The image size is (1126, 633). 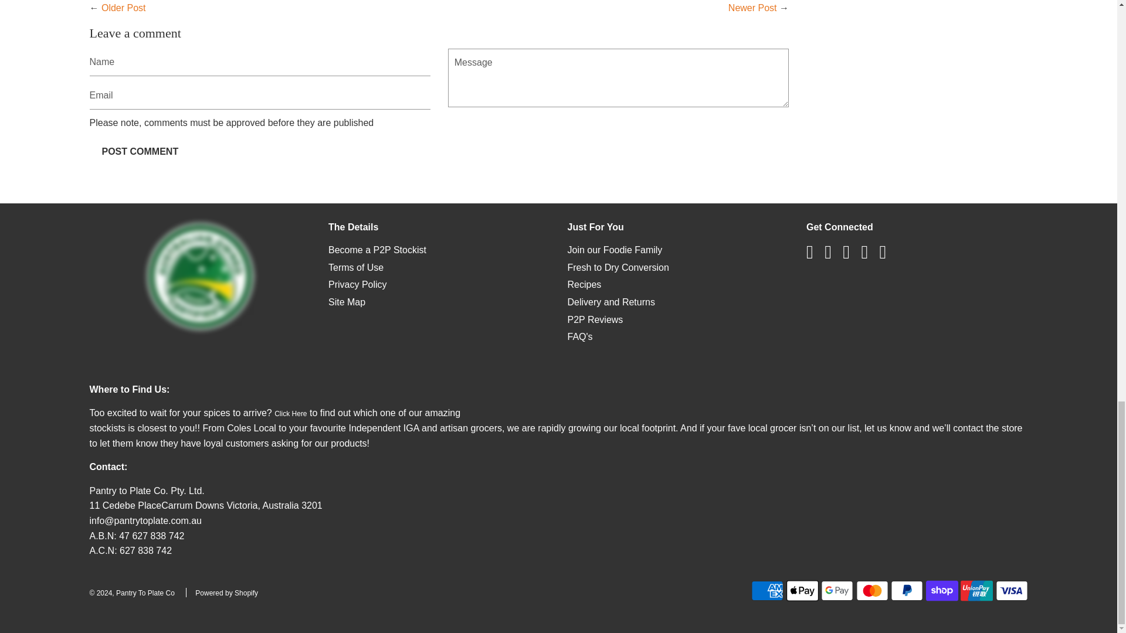 I want to click on Newer Post, so click(x=752, y=8).